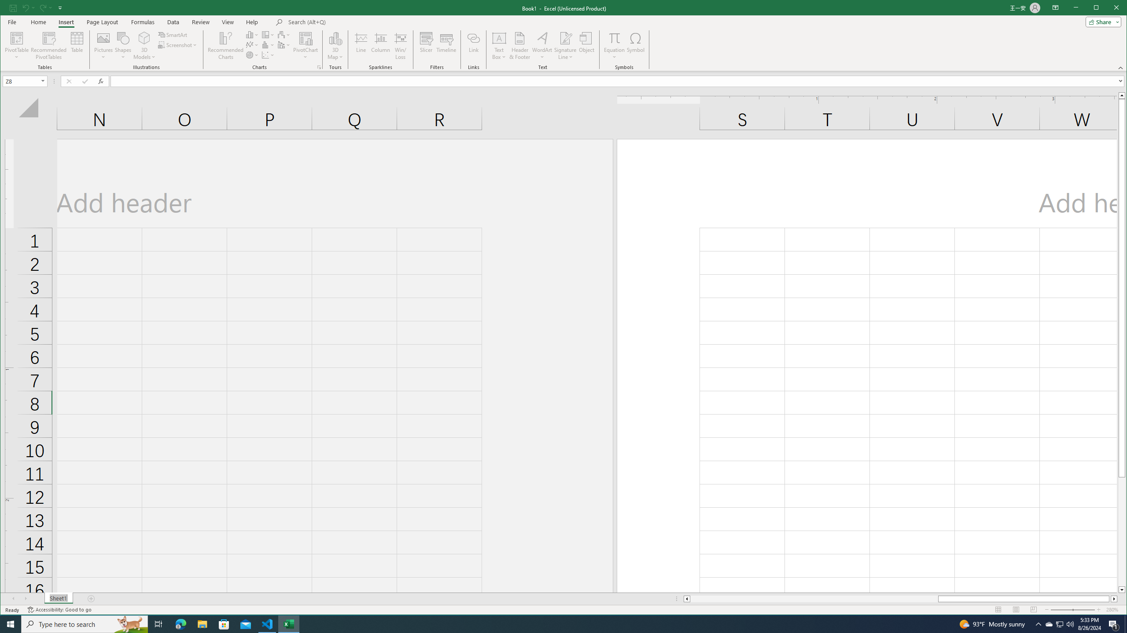 The width and height of the screenshot is (1127, 633). What do you see at coordinates (565, 46) in the screenshot?
I see `Signature Line` at bounding box center [565, 46].